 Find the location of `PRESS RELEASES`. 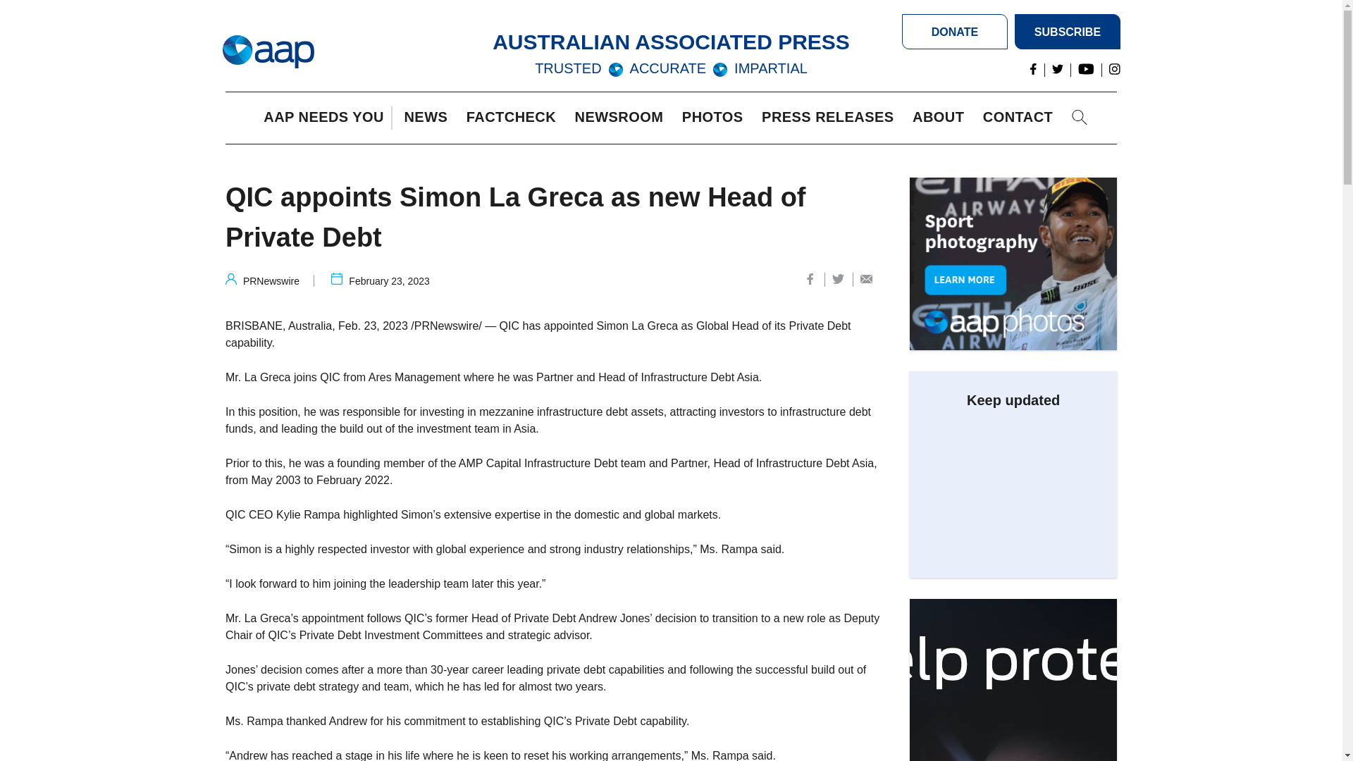

PRESS RELEASES is located at coordinates (831, 118).